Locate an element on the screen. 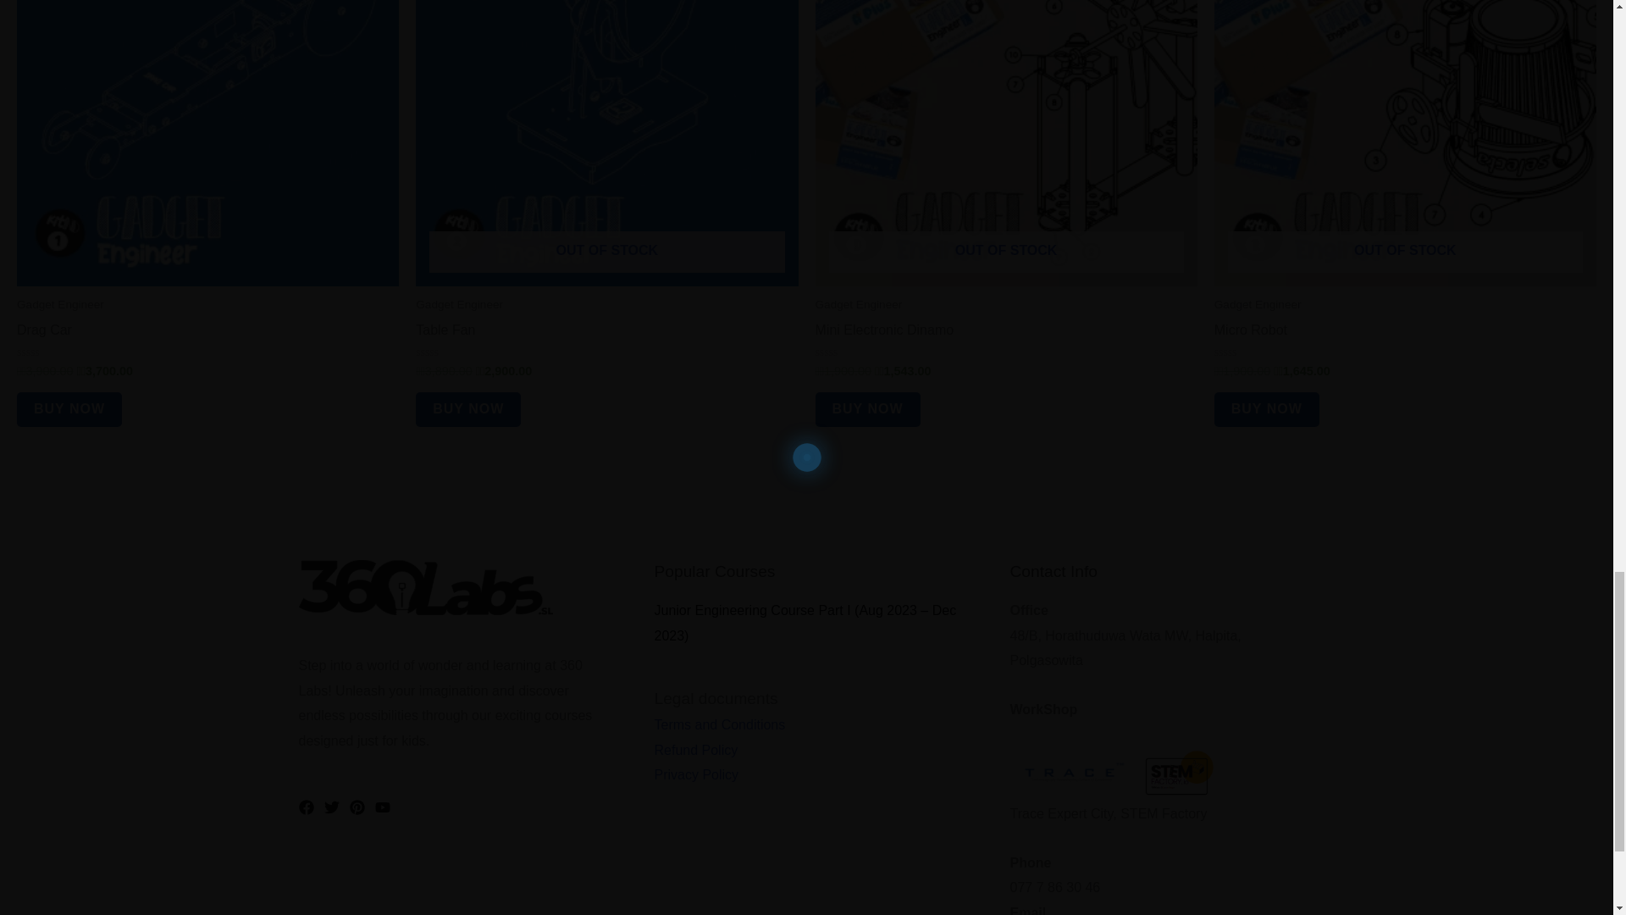 This screenshot has height=915, width=1626. Drag Car is located at coordinates (44, 334).